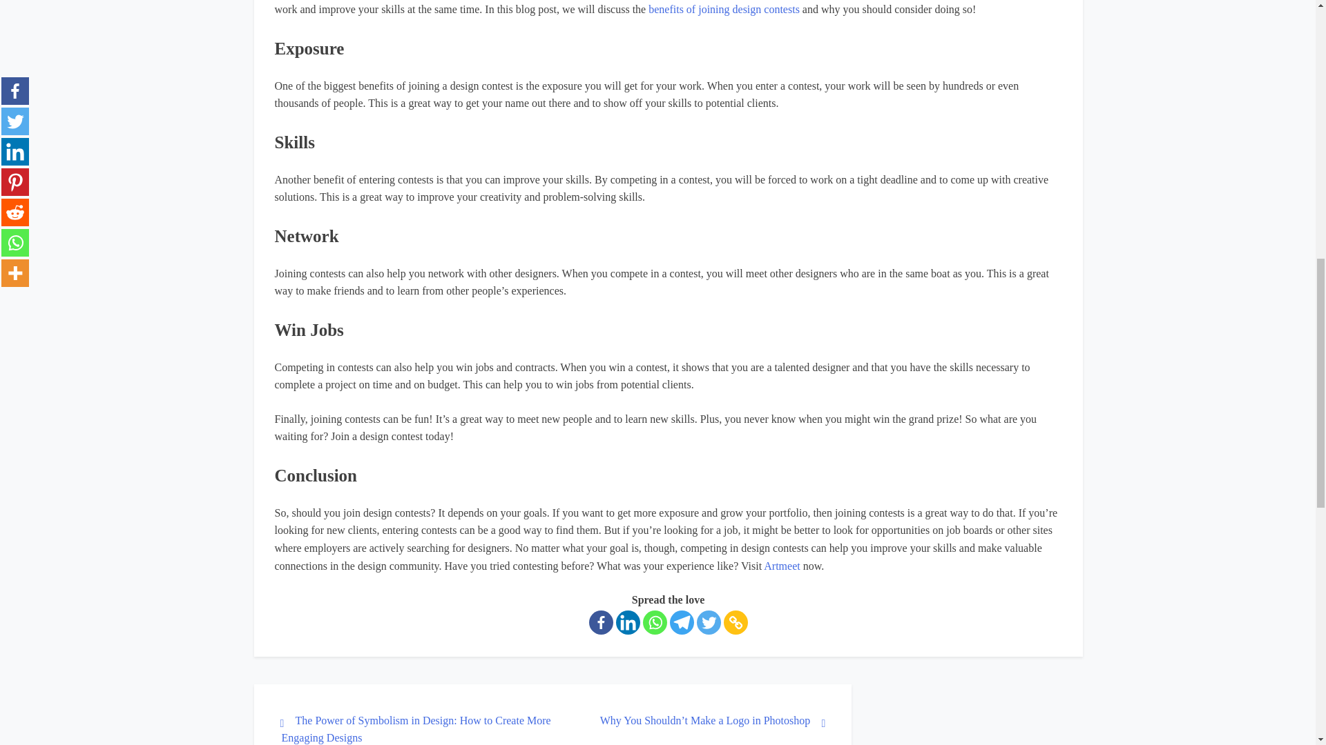 Image resolution: width=1326 pixels, height=745 pixels. What do you see at coordinates (681, 622) in the screenshot?
I see `Telegram` at bounding box center [681, 622].